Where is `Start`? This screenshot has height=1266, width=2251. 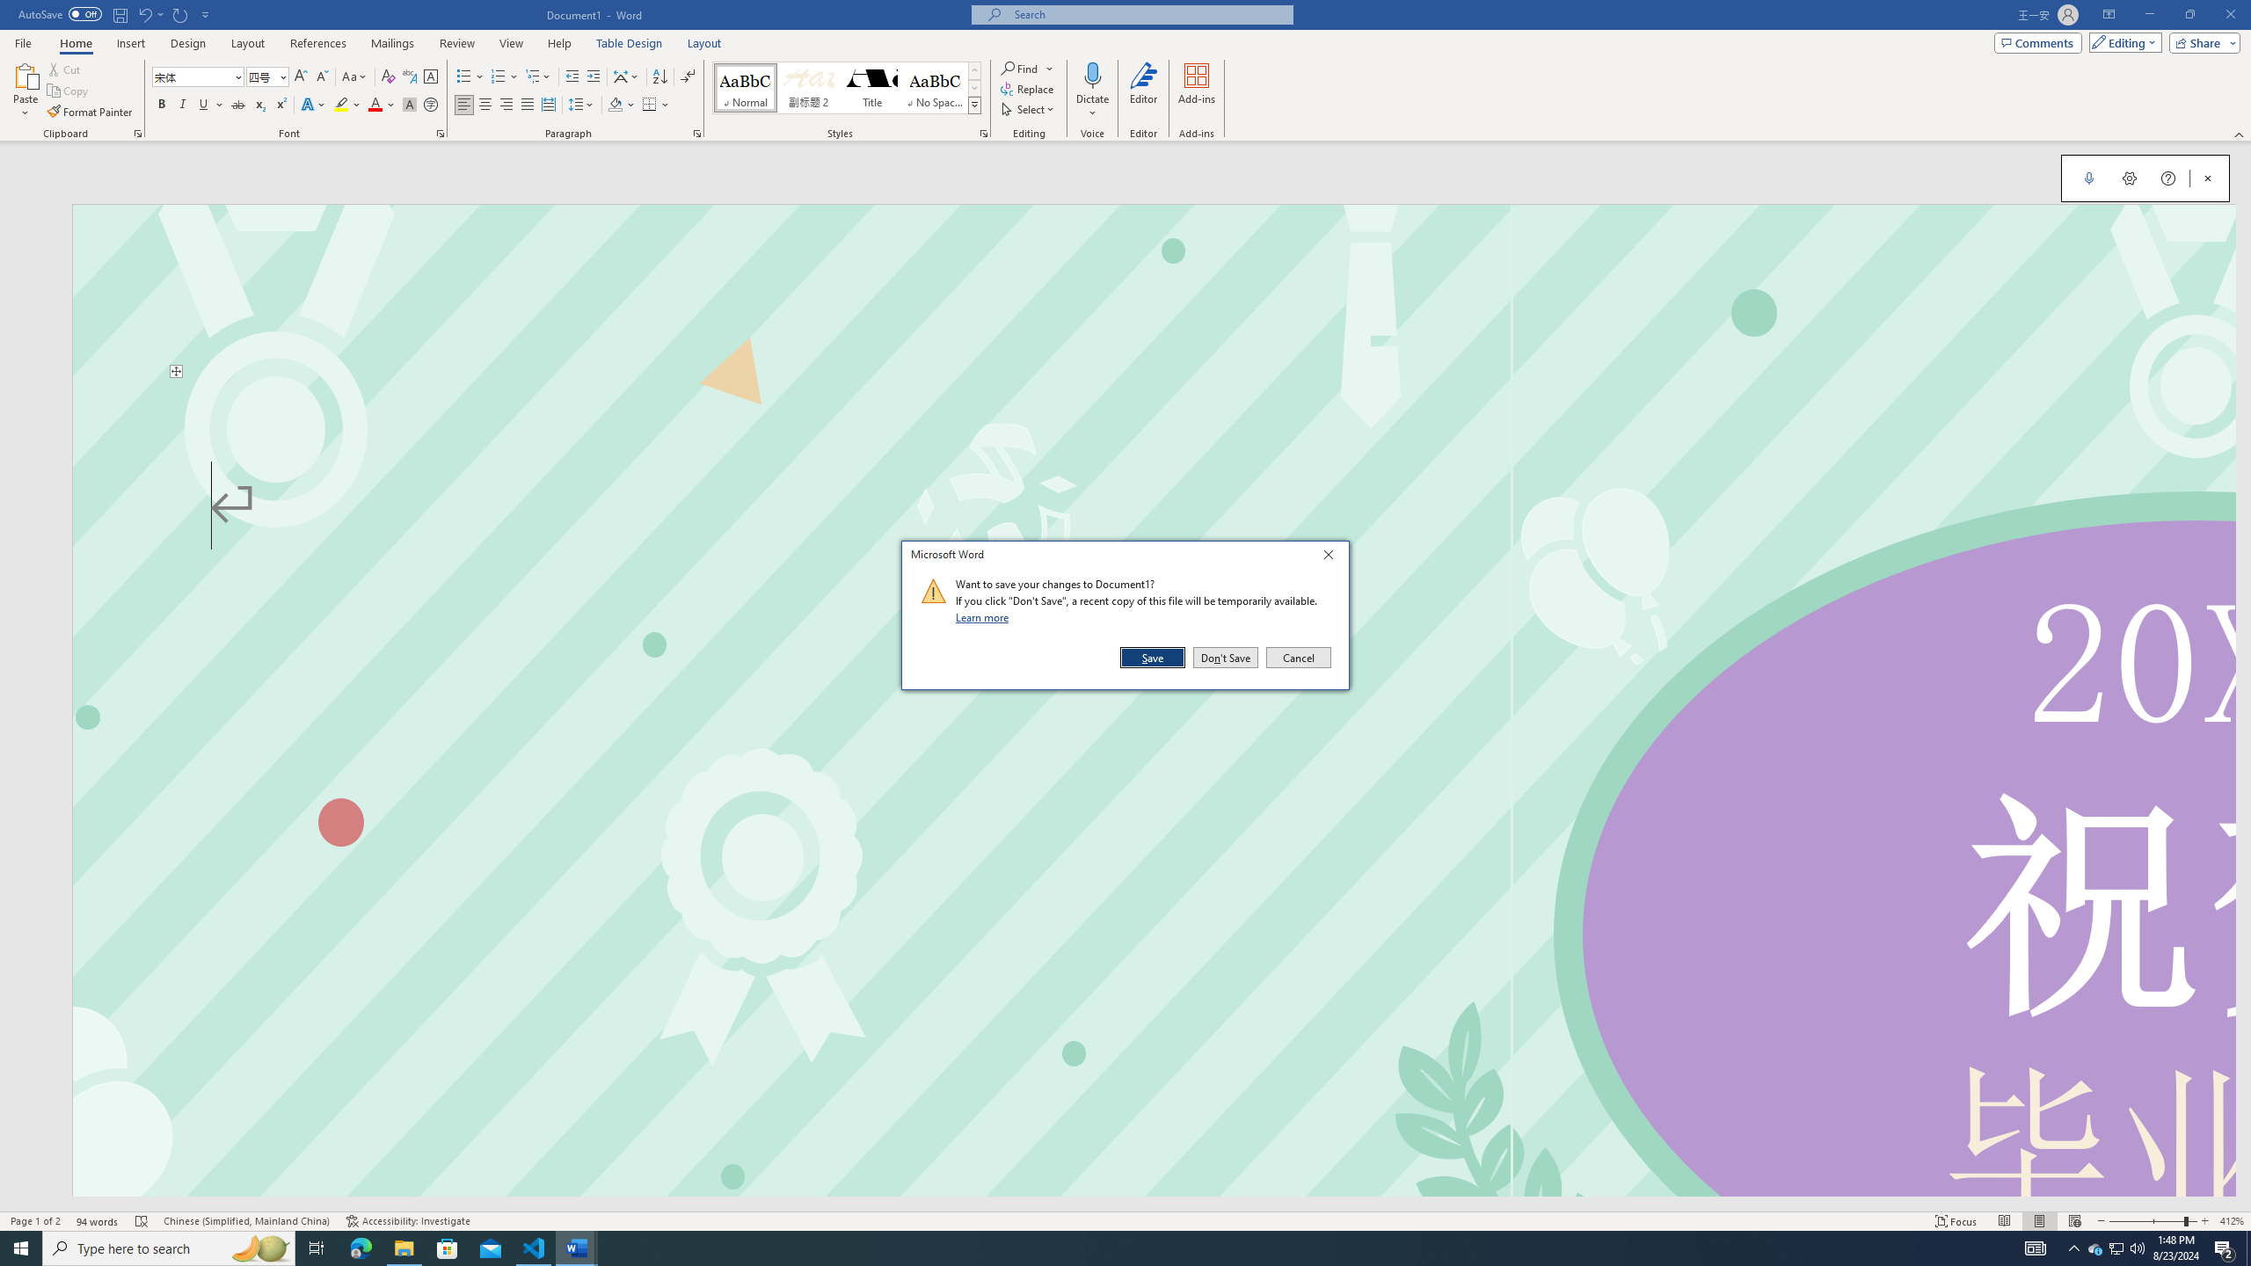
Start is located at coordinates (21, 1248).